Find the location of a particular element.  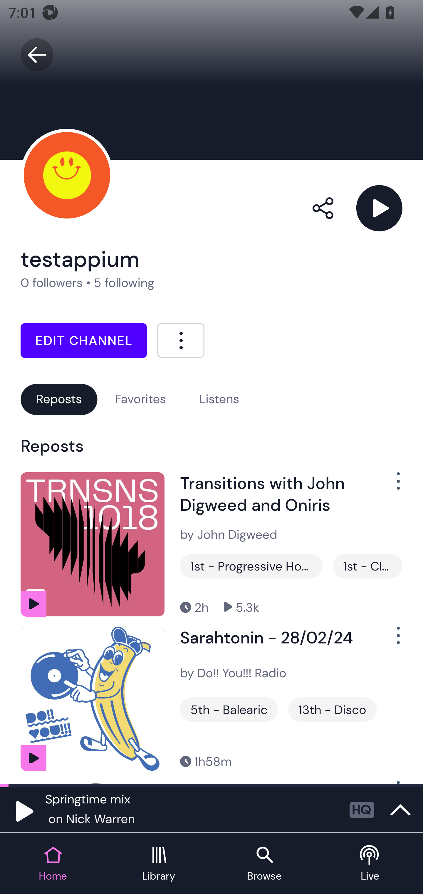

13th - Disco is located at coordinates (332, 710).